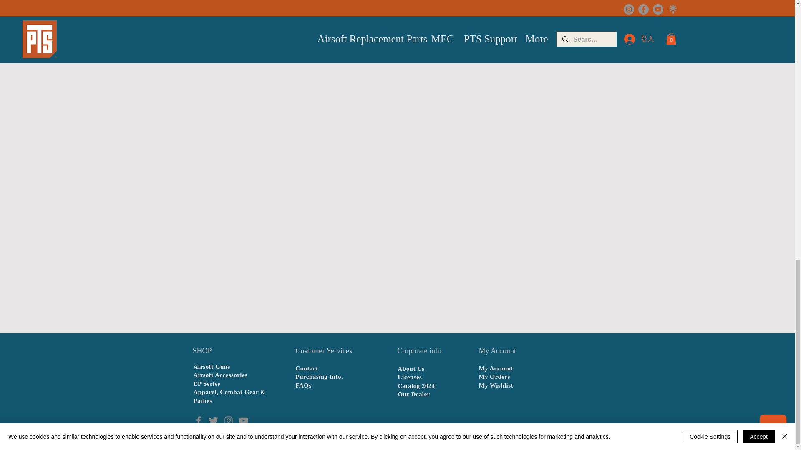  I want to click on EP Series, so click(207, 383).